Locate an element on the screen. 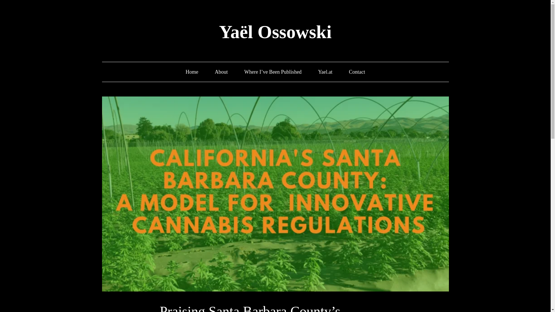  Yael.at is located at coordinates (325, 72).